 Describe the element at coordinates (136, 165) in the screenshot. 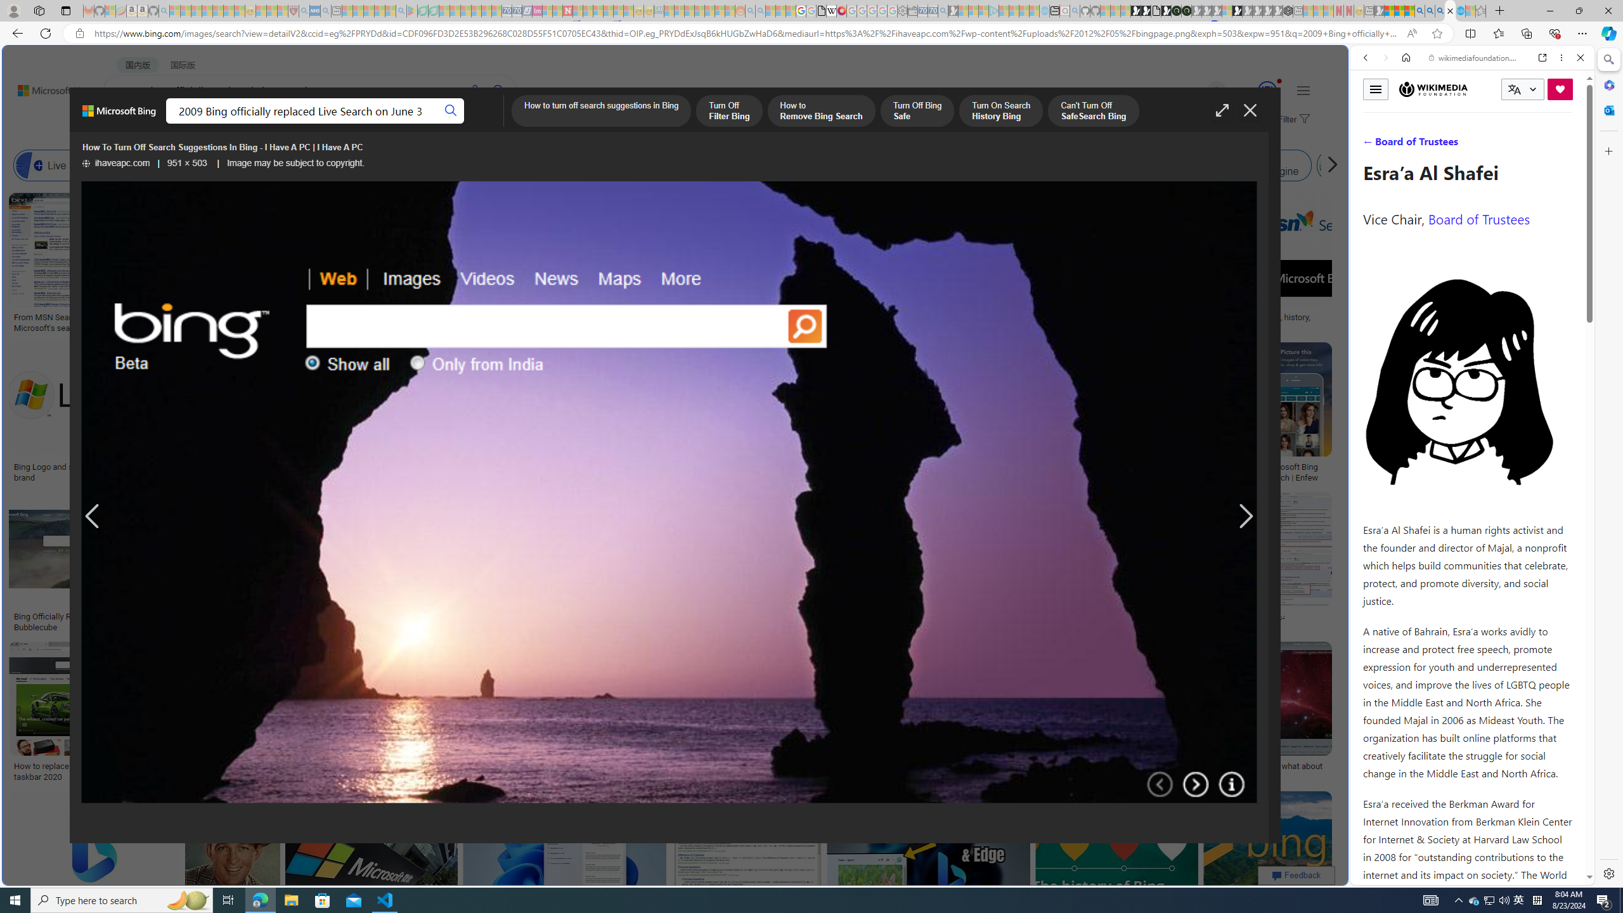

I see `Bing Voice Search` at that location.